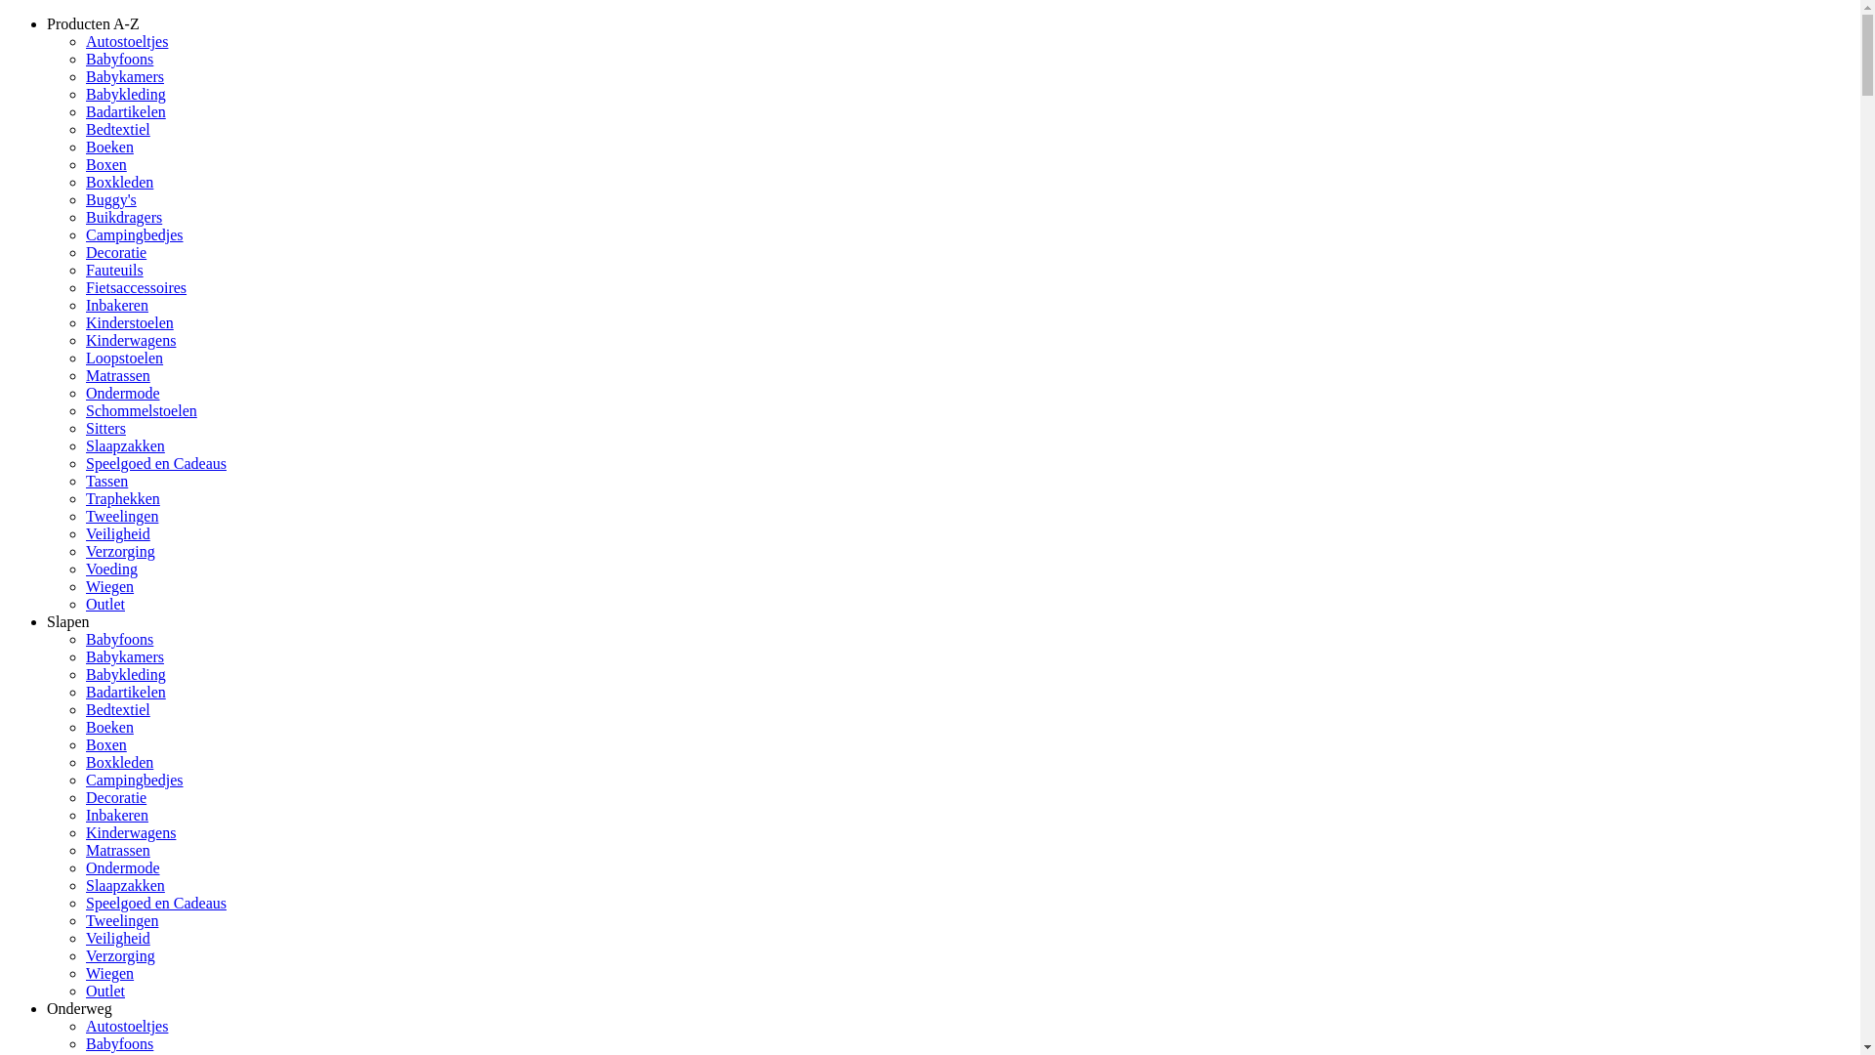 The width and height of the screenshot is (1875, 1055). I want to click on Boeken, so click(109, 727).